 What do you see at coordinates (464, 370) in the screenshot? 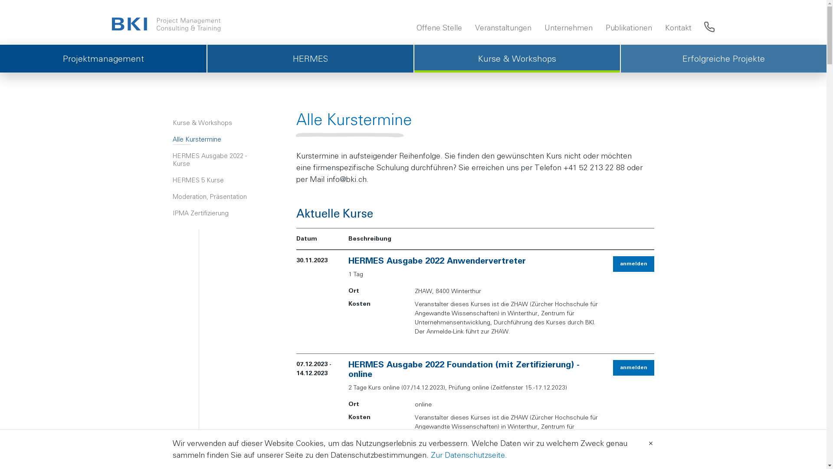
I see `HERMES Ausgabe 2022 Foundation (mit Zertifizierung) - online` at bounding box center [464, 370].